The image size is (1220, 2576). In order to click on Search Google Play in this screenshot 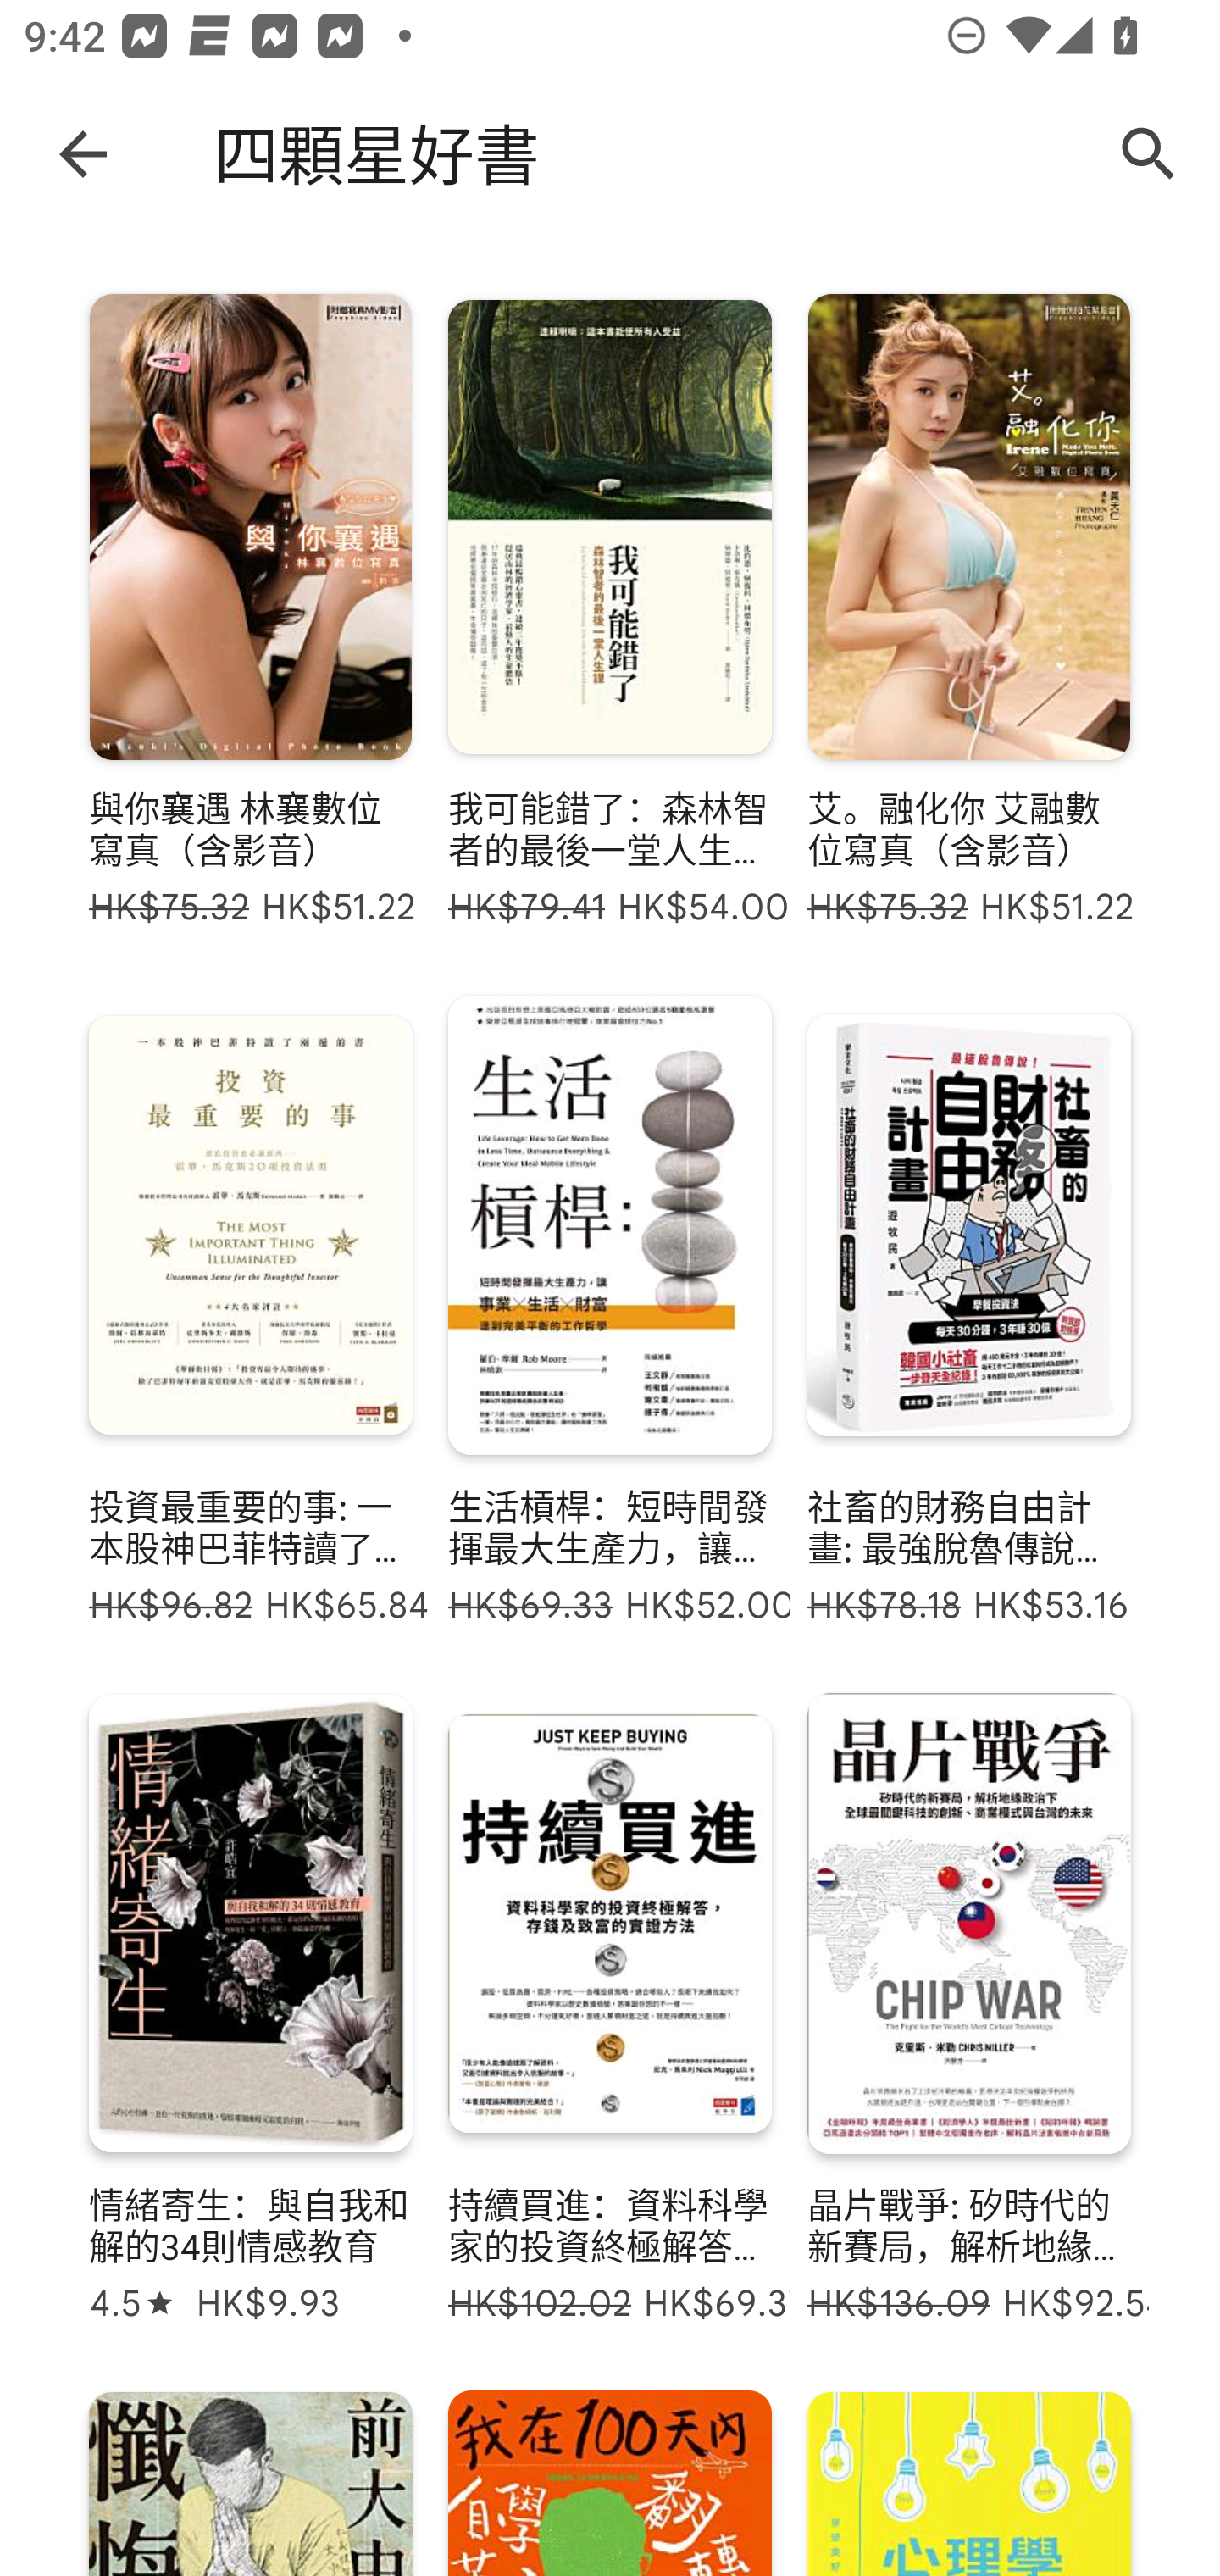, I will do `click(1149, 154)`.